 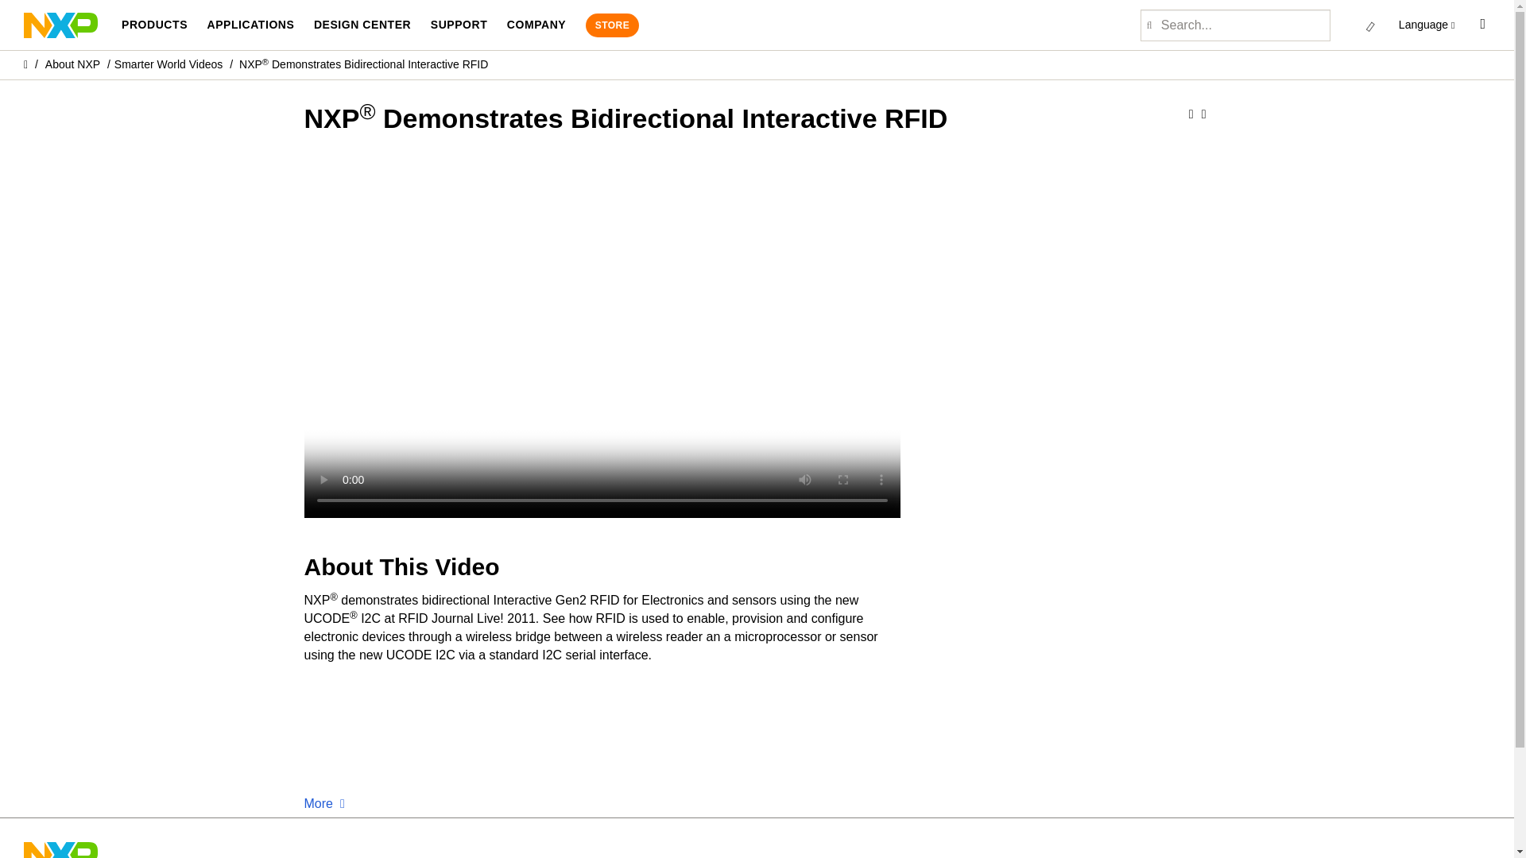 I want to click on Smarter World Videos, so click(x=168, y=64).